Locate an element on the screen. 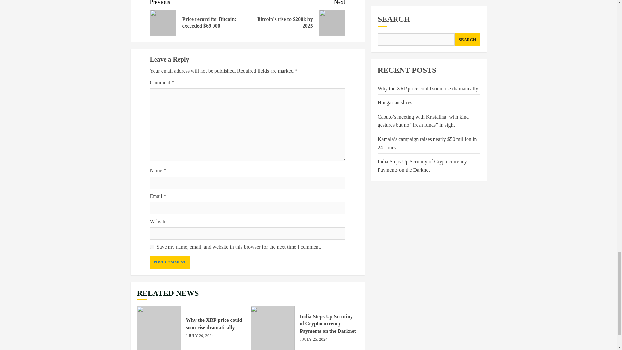 The width and height of the screenshot is (622, 350). JULY 26, 2024 is located at coordinates (201, 336).